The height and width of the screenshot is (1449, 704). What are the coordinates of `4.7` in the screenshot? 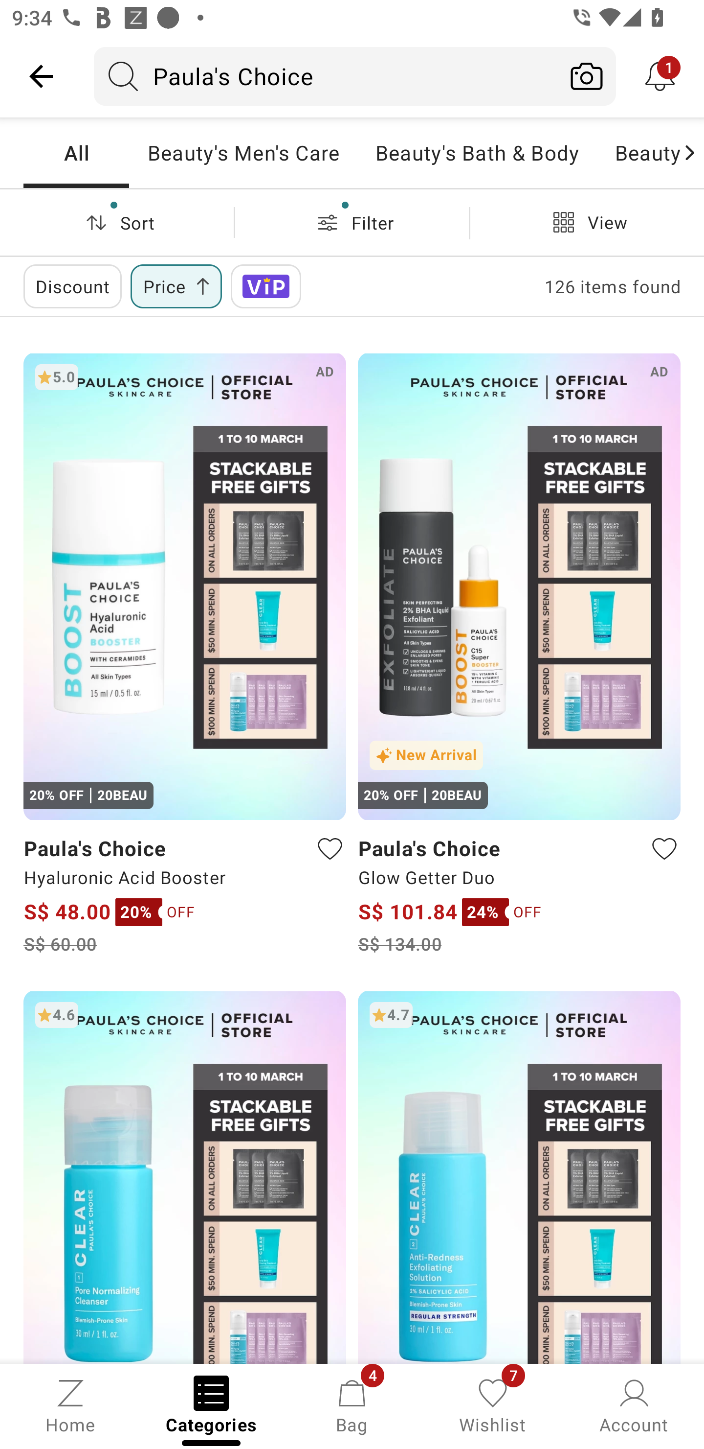 It's located at (519, 1176).